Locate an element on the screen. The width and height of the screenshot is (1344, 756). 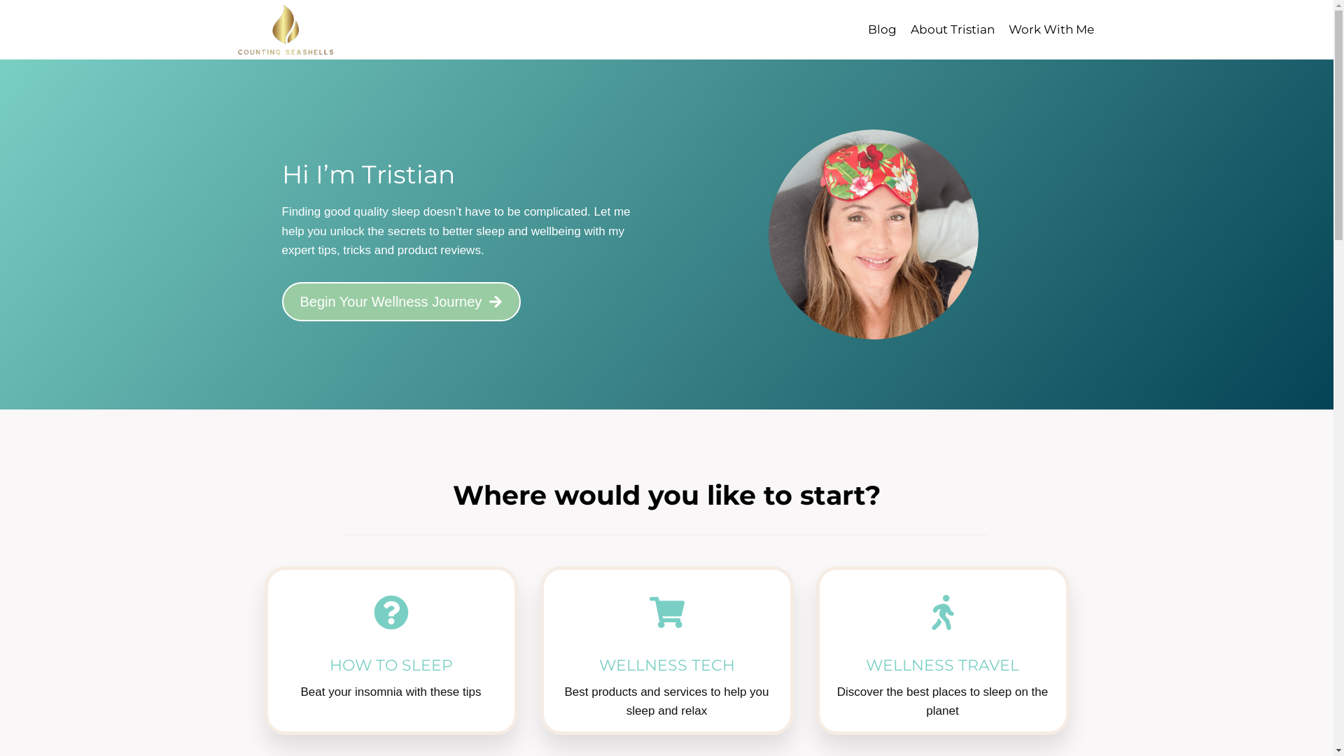
Work With Me is located at coordinates (1051, 30).